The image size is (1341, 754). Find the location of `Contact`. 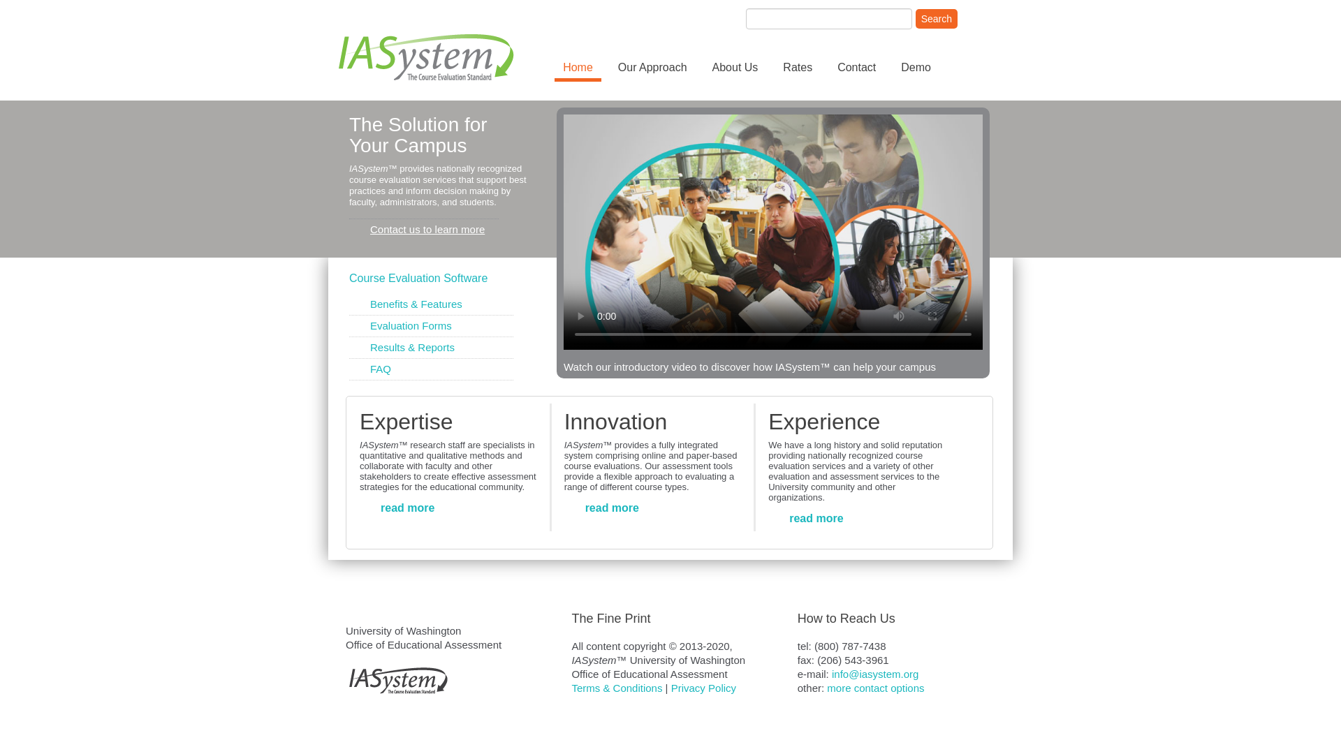

Contact is located at coordinates (856, 68).